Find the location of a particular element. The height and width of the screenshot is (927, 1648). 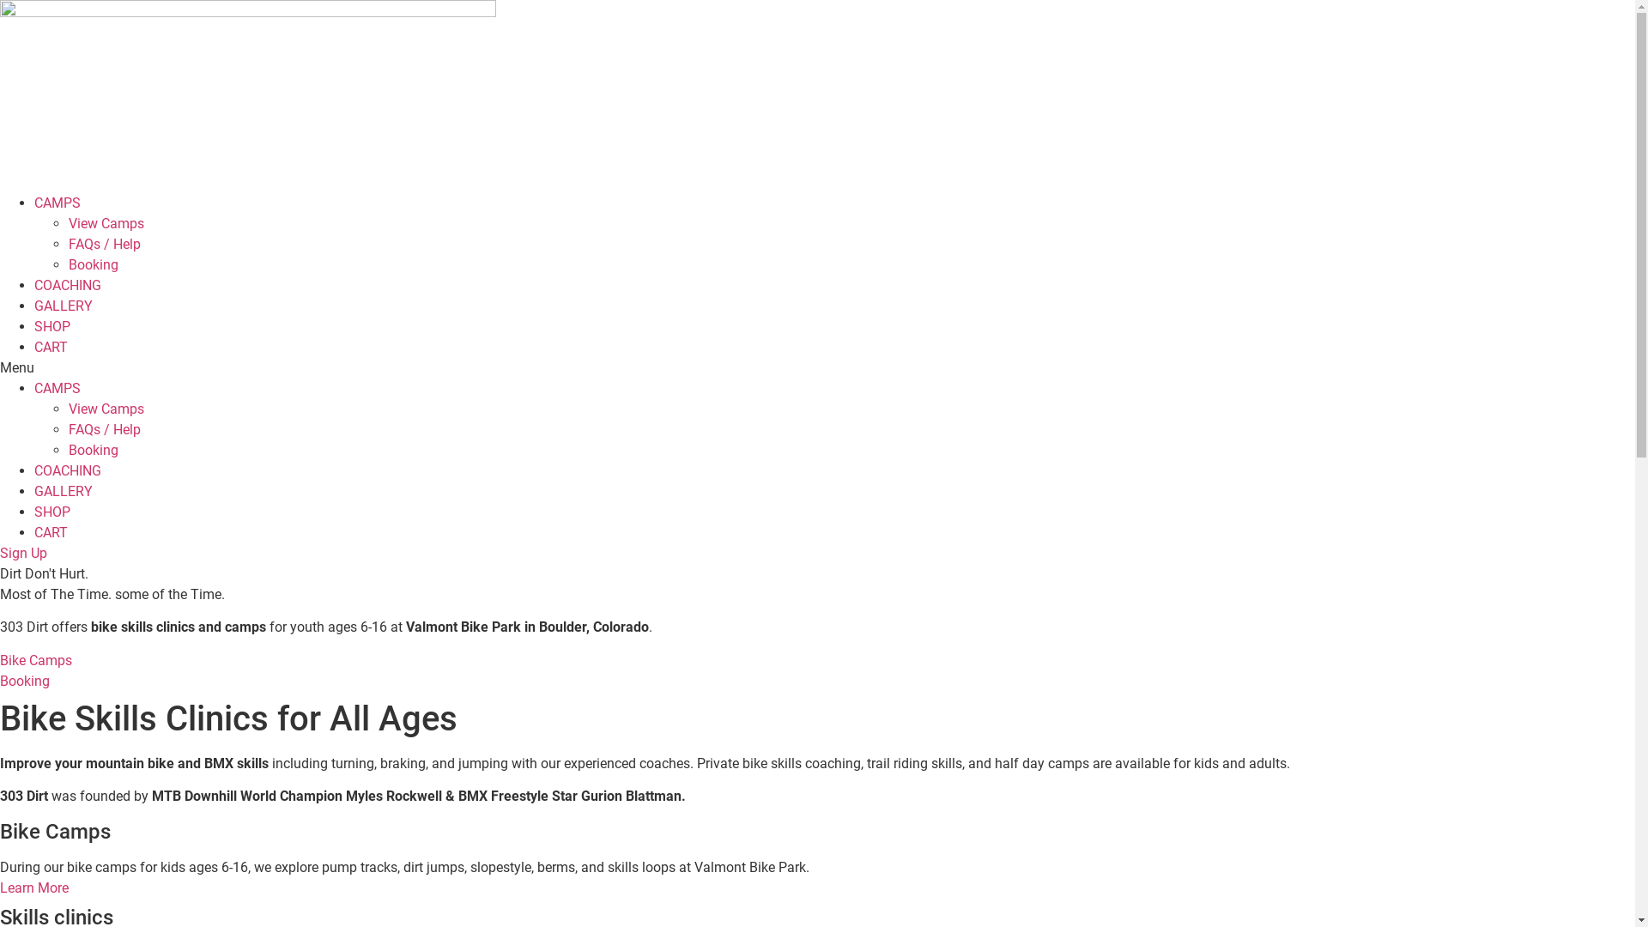

CAMPS is located at coordinates (58, 388).